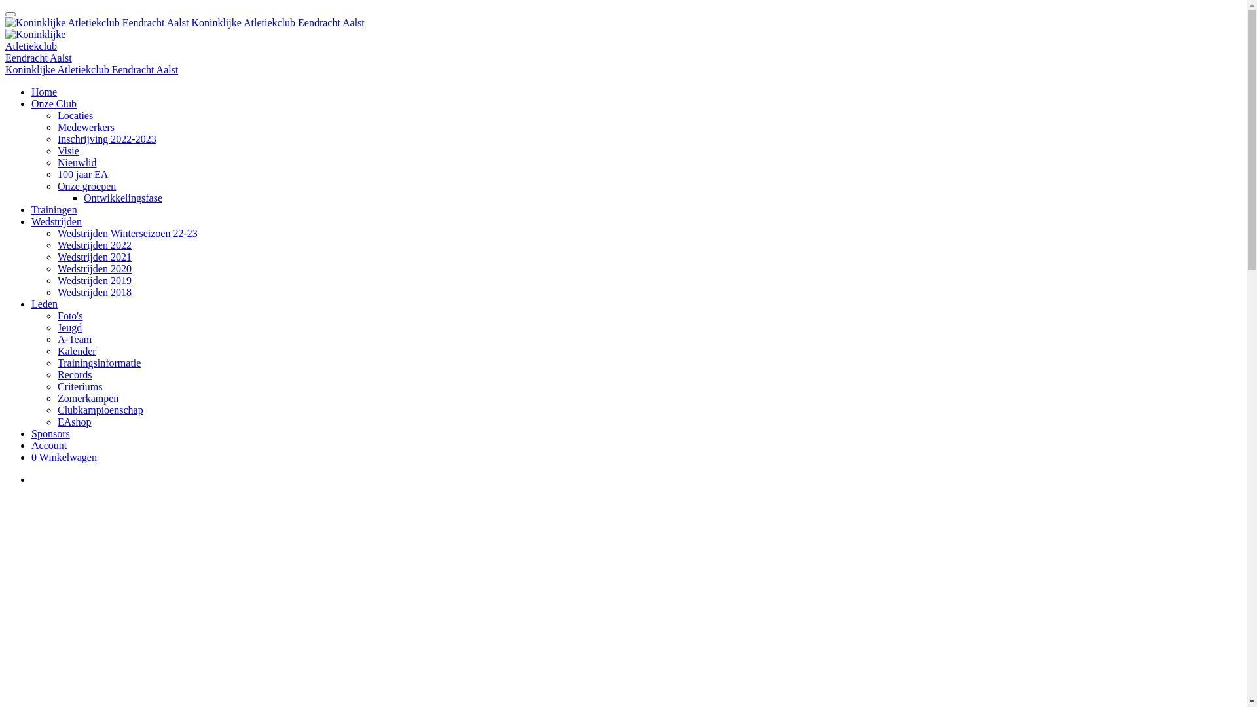  I want to click on Zomerkampen, so click(88, 398).